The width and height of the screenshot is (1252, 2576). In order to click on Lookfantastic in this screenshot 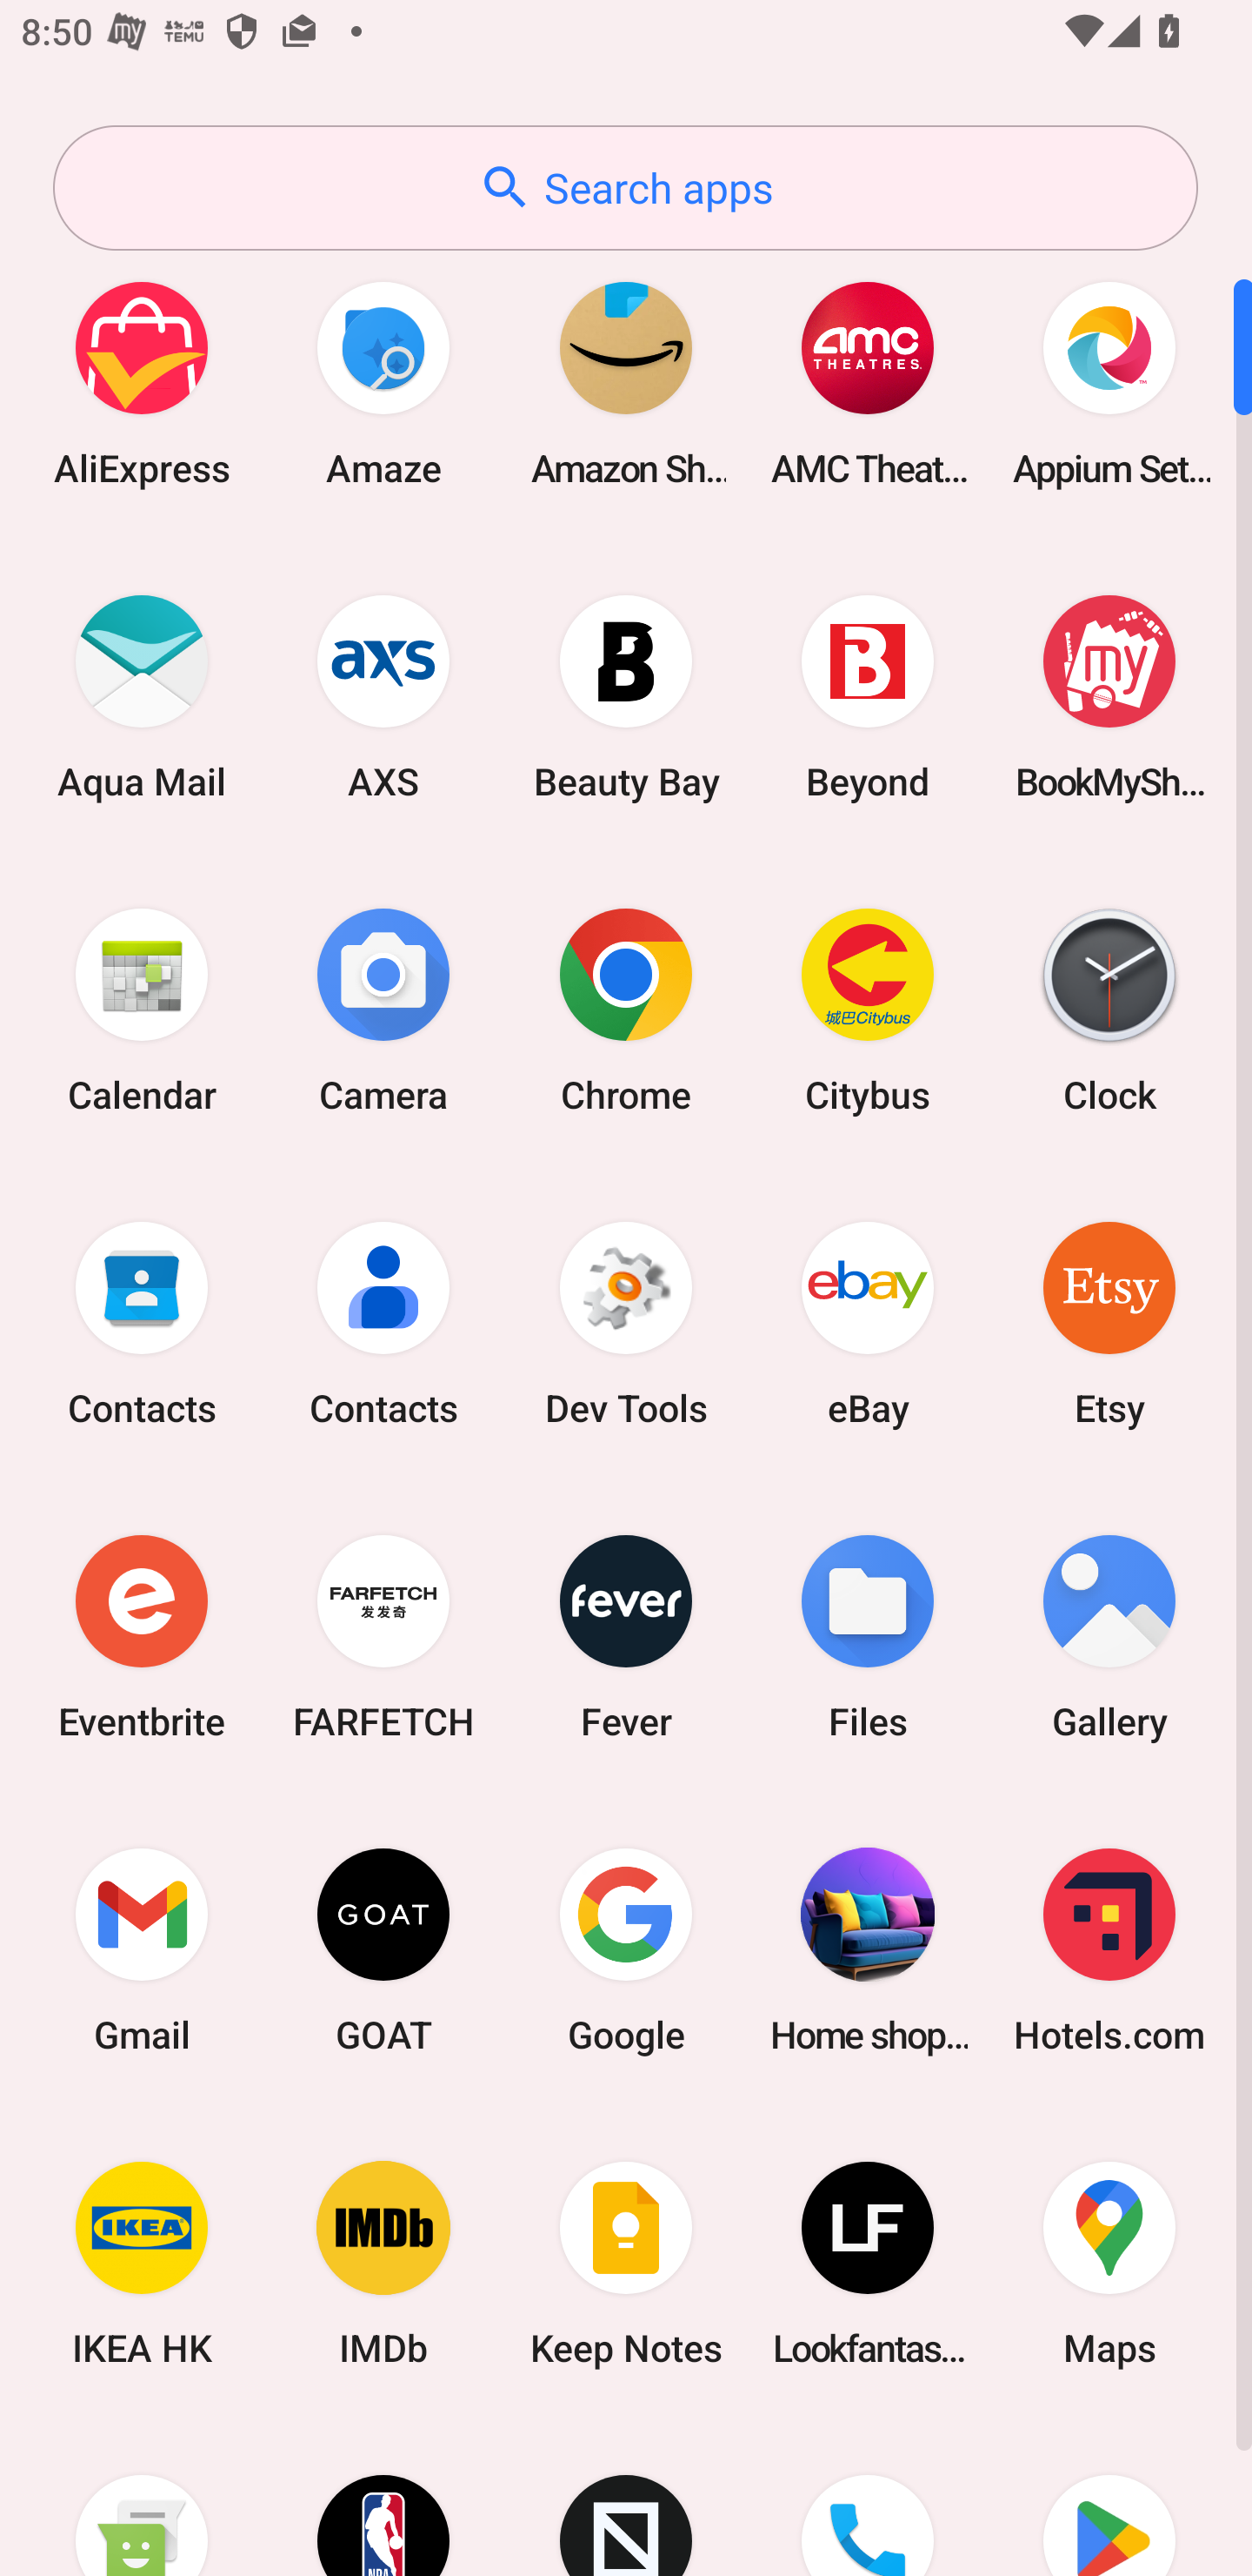, I will do `click(868, 2264)`.